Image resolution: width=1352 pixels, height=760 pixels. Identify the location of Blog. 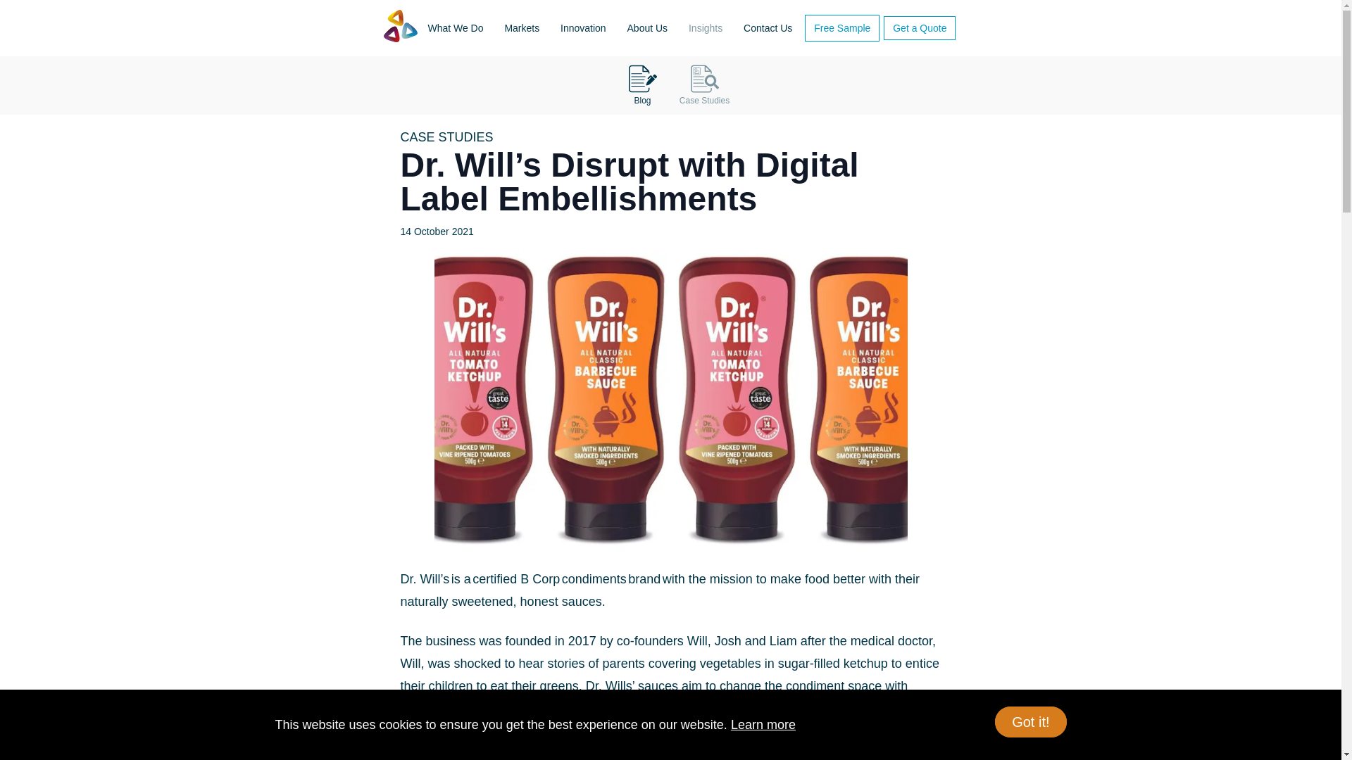
(639, 85).